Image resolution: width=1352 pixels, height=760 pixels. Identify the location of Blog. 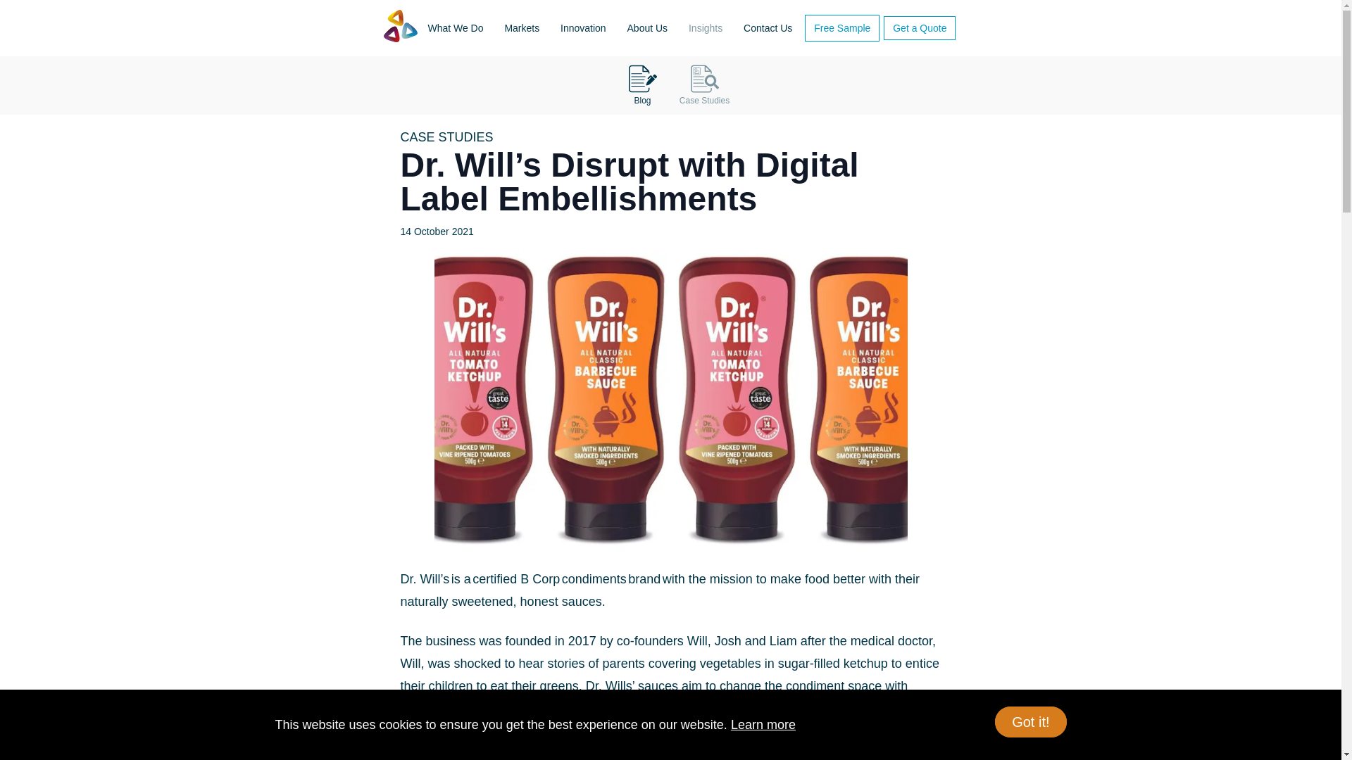
(639, 85).